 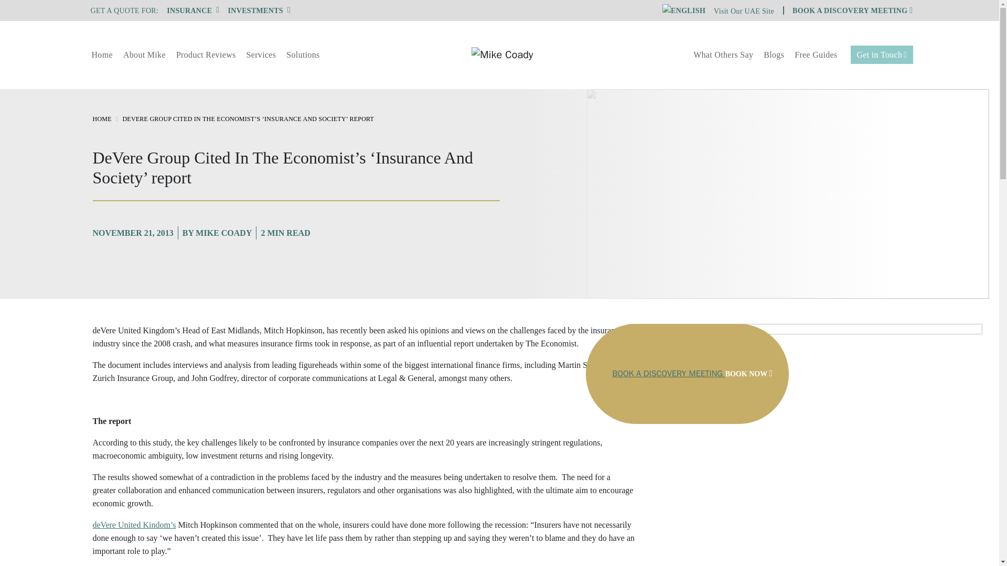 What do you see at coordinates (259, 10) in the screenshot?
I see `INVESTMENTS` at bounding box center [259, 10].